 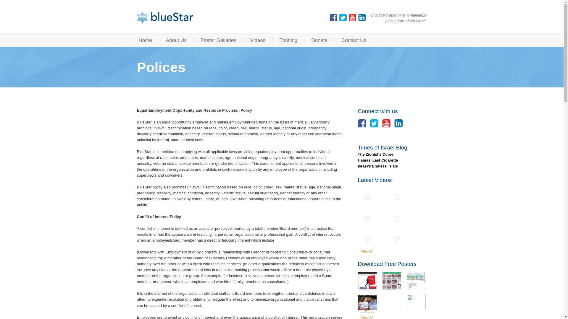 What do you see at coordinates (145, 40) in the screenshot?
I see `Home` at bounding box center [145, 40].